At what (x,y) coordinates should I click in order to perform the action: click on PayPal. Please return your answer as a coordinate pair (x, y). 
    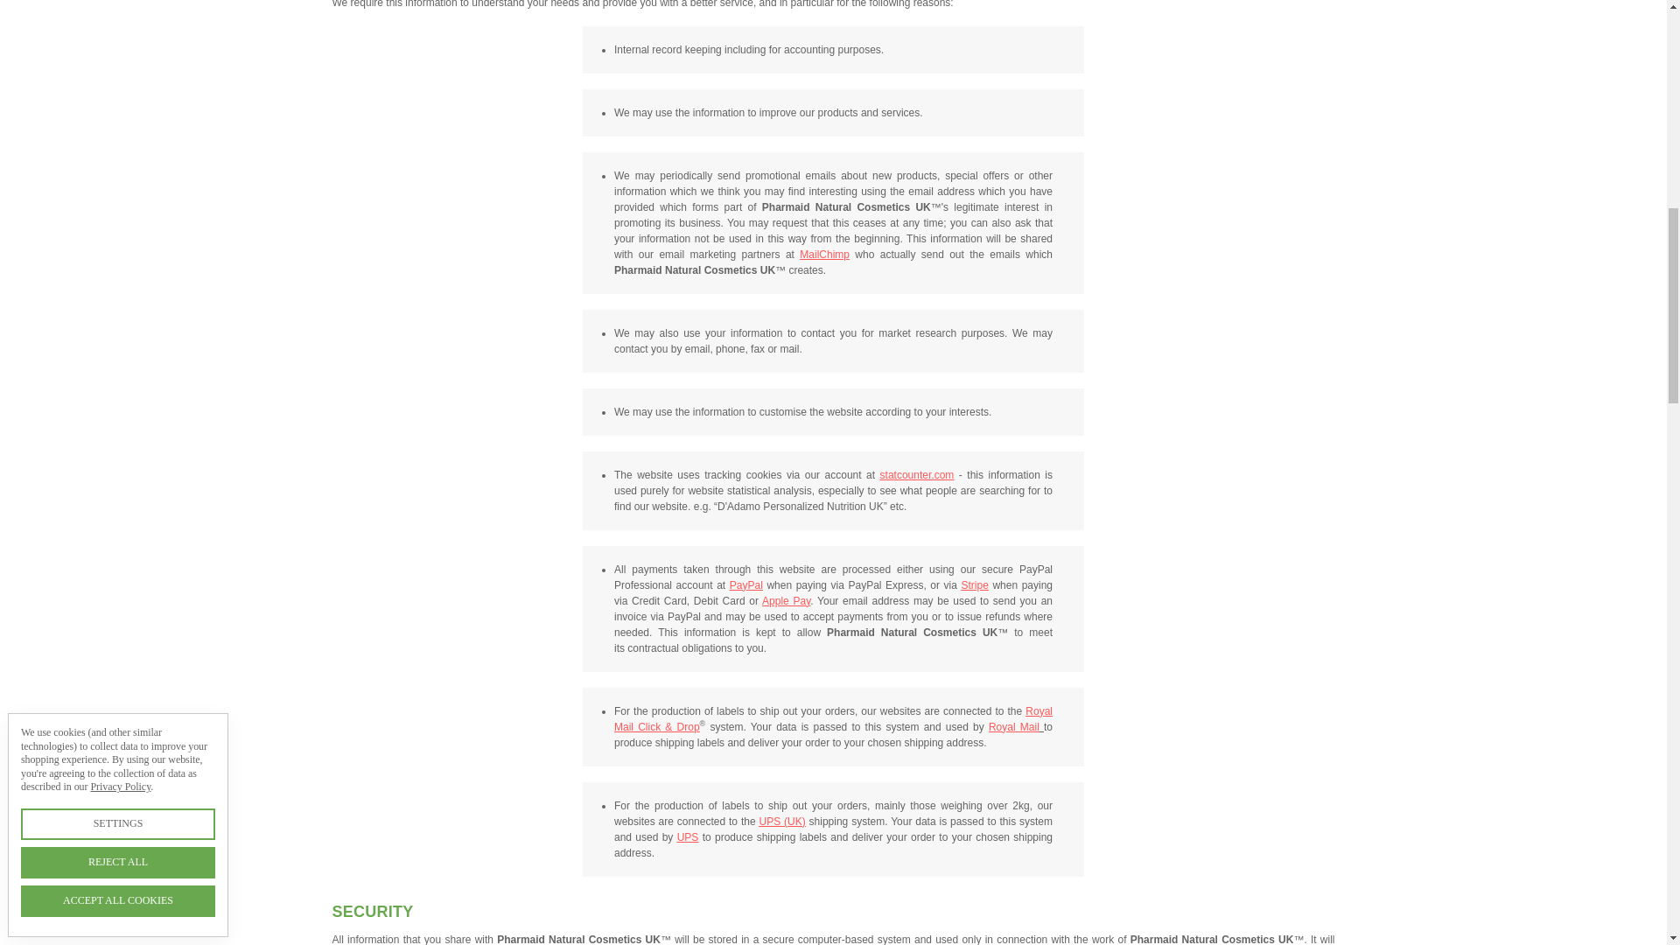
    Looking at the image, I should click on (745, 585).